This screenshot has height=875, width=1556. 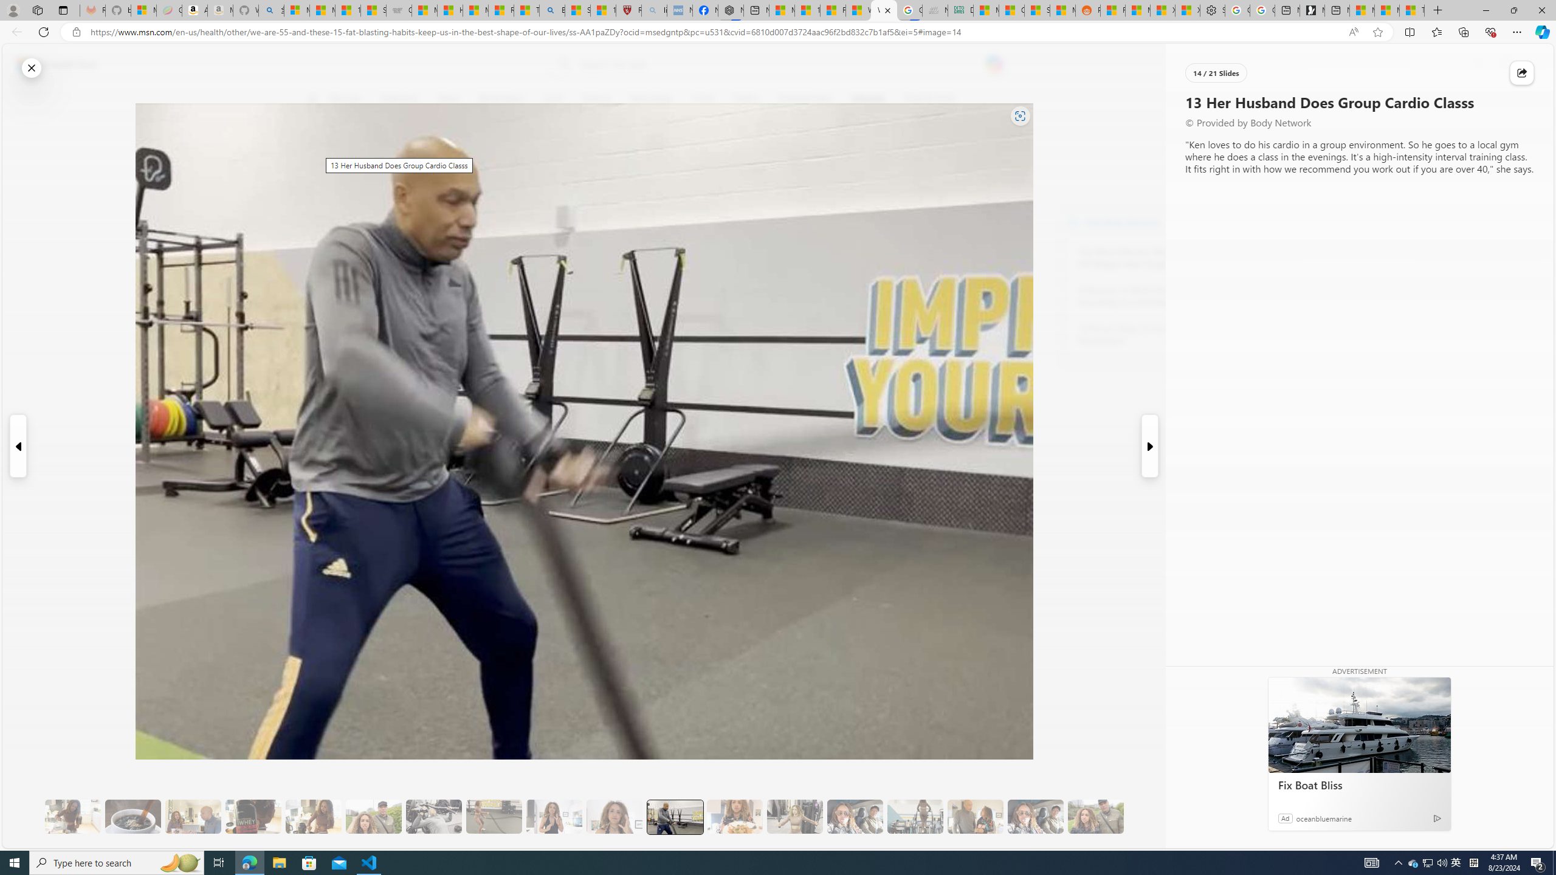 What do you see at coordinates (373, 817) in the screenshot?
I see `8 They Walk to the Gym` at bounding box center [373, 817].